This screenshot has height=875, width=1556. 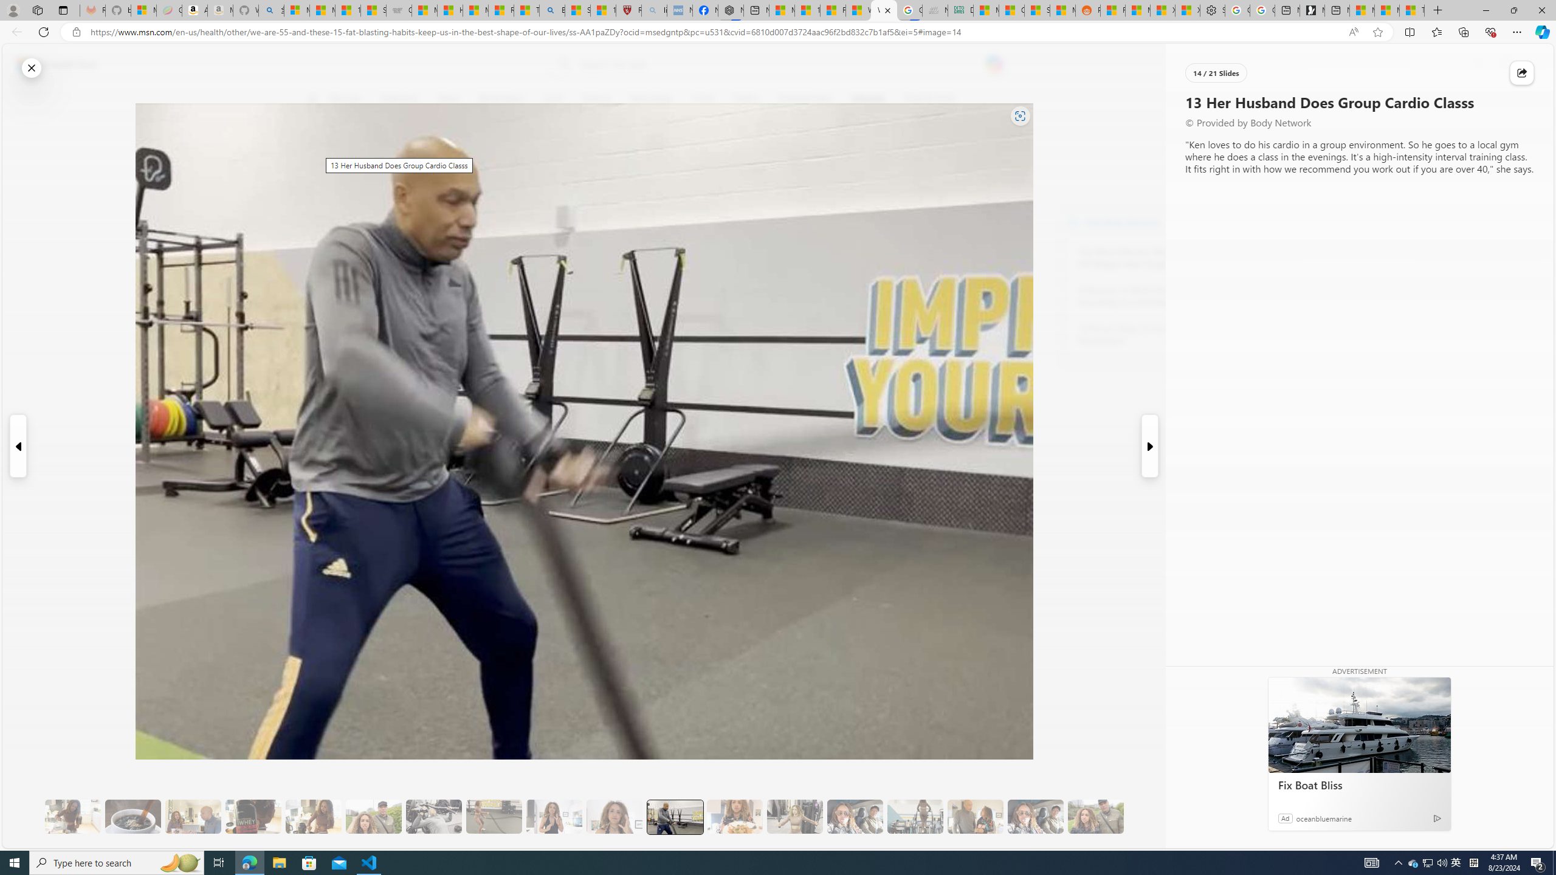 What do you see at coordinates (373, 817) in the screenshot?
I see `8 They Walk to the Gym` at bounding box center [373, 817].